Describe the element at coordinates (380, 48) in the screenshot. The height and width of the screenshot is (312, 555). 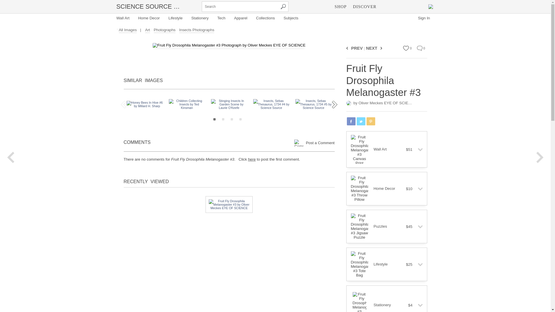
I see `Next Image` at that location.